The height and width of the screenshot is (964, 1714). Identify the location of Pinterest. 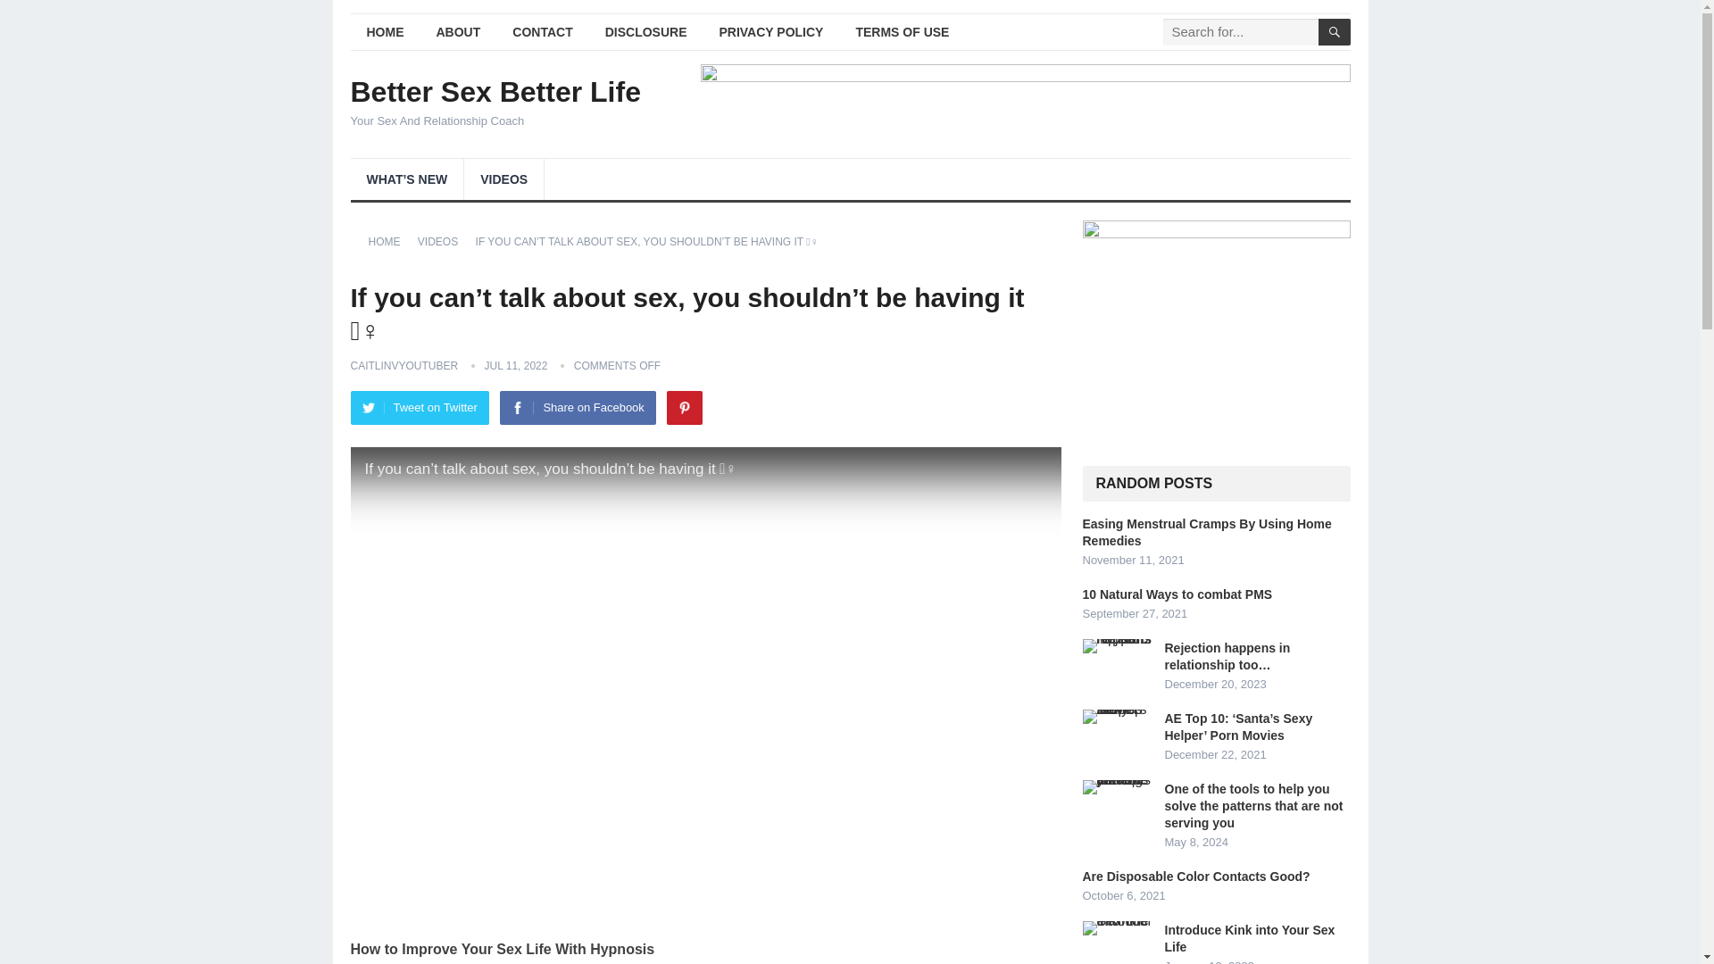
(684, 408).